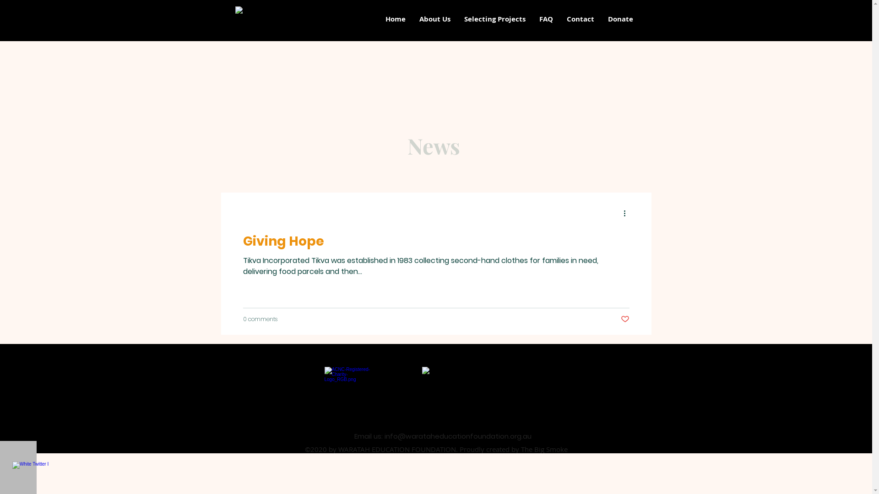 This screenshot has height=494, width=879. I want to click on 0 comments, so click(260, 319).